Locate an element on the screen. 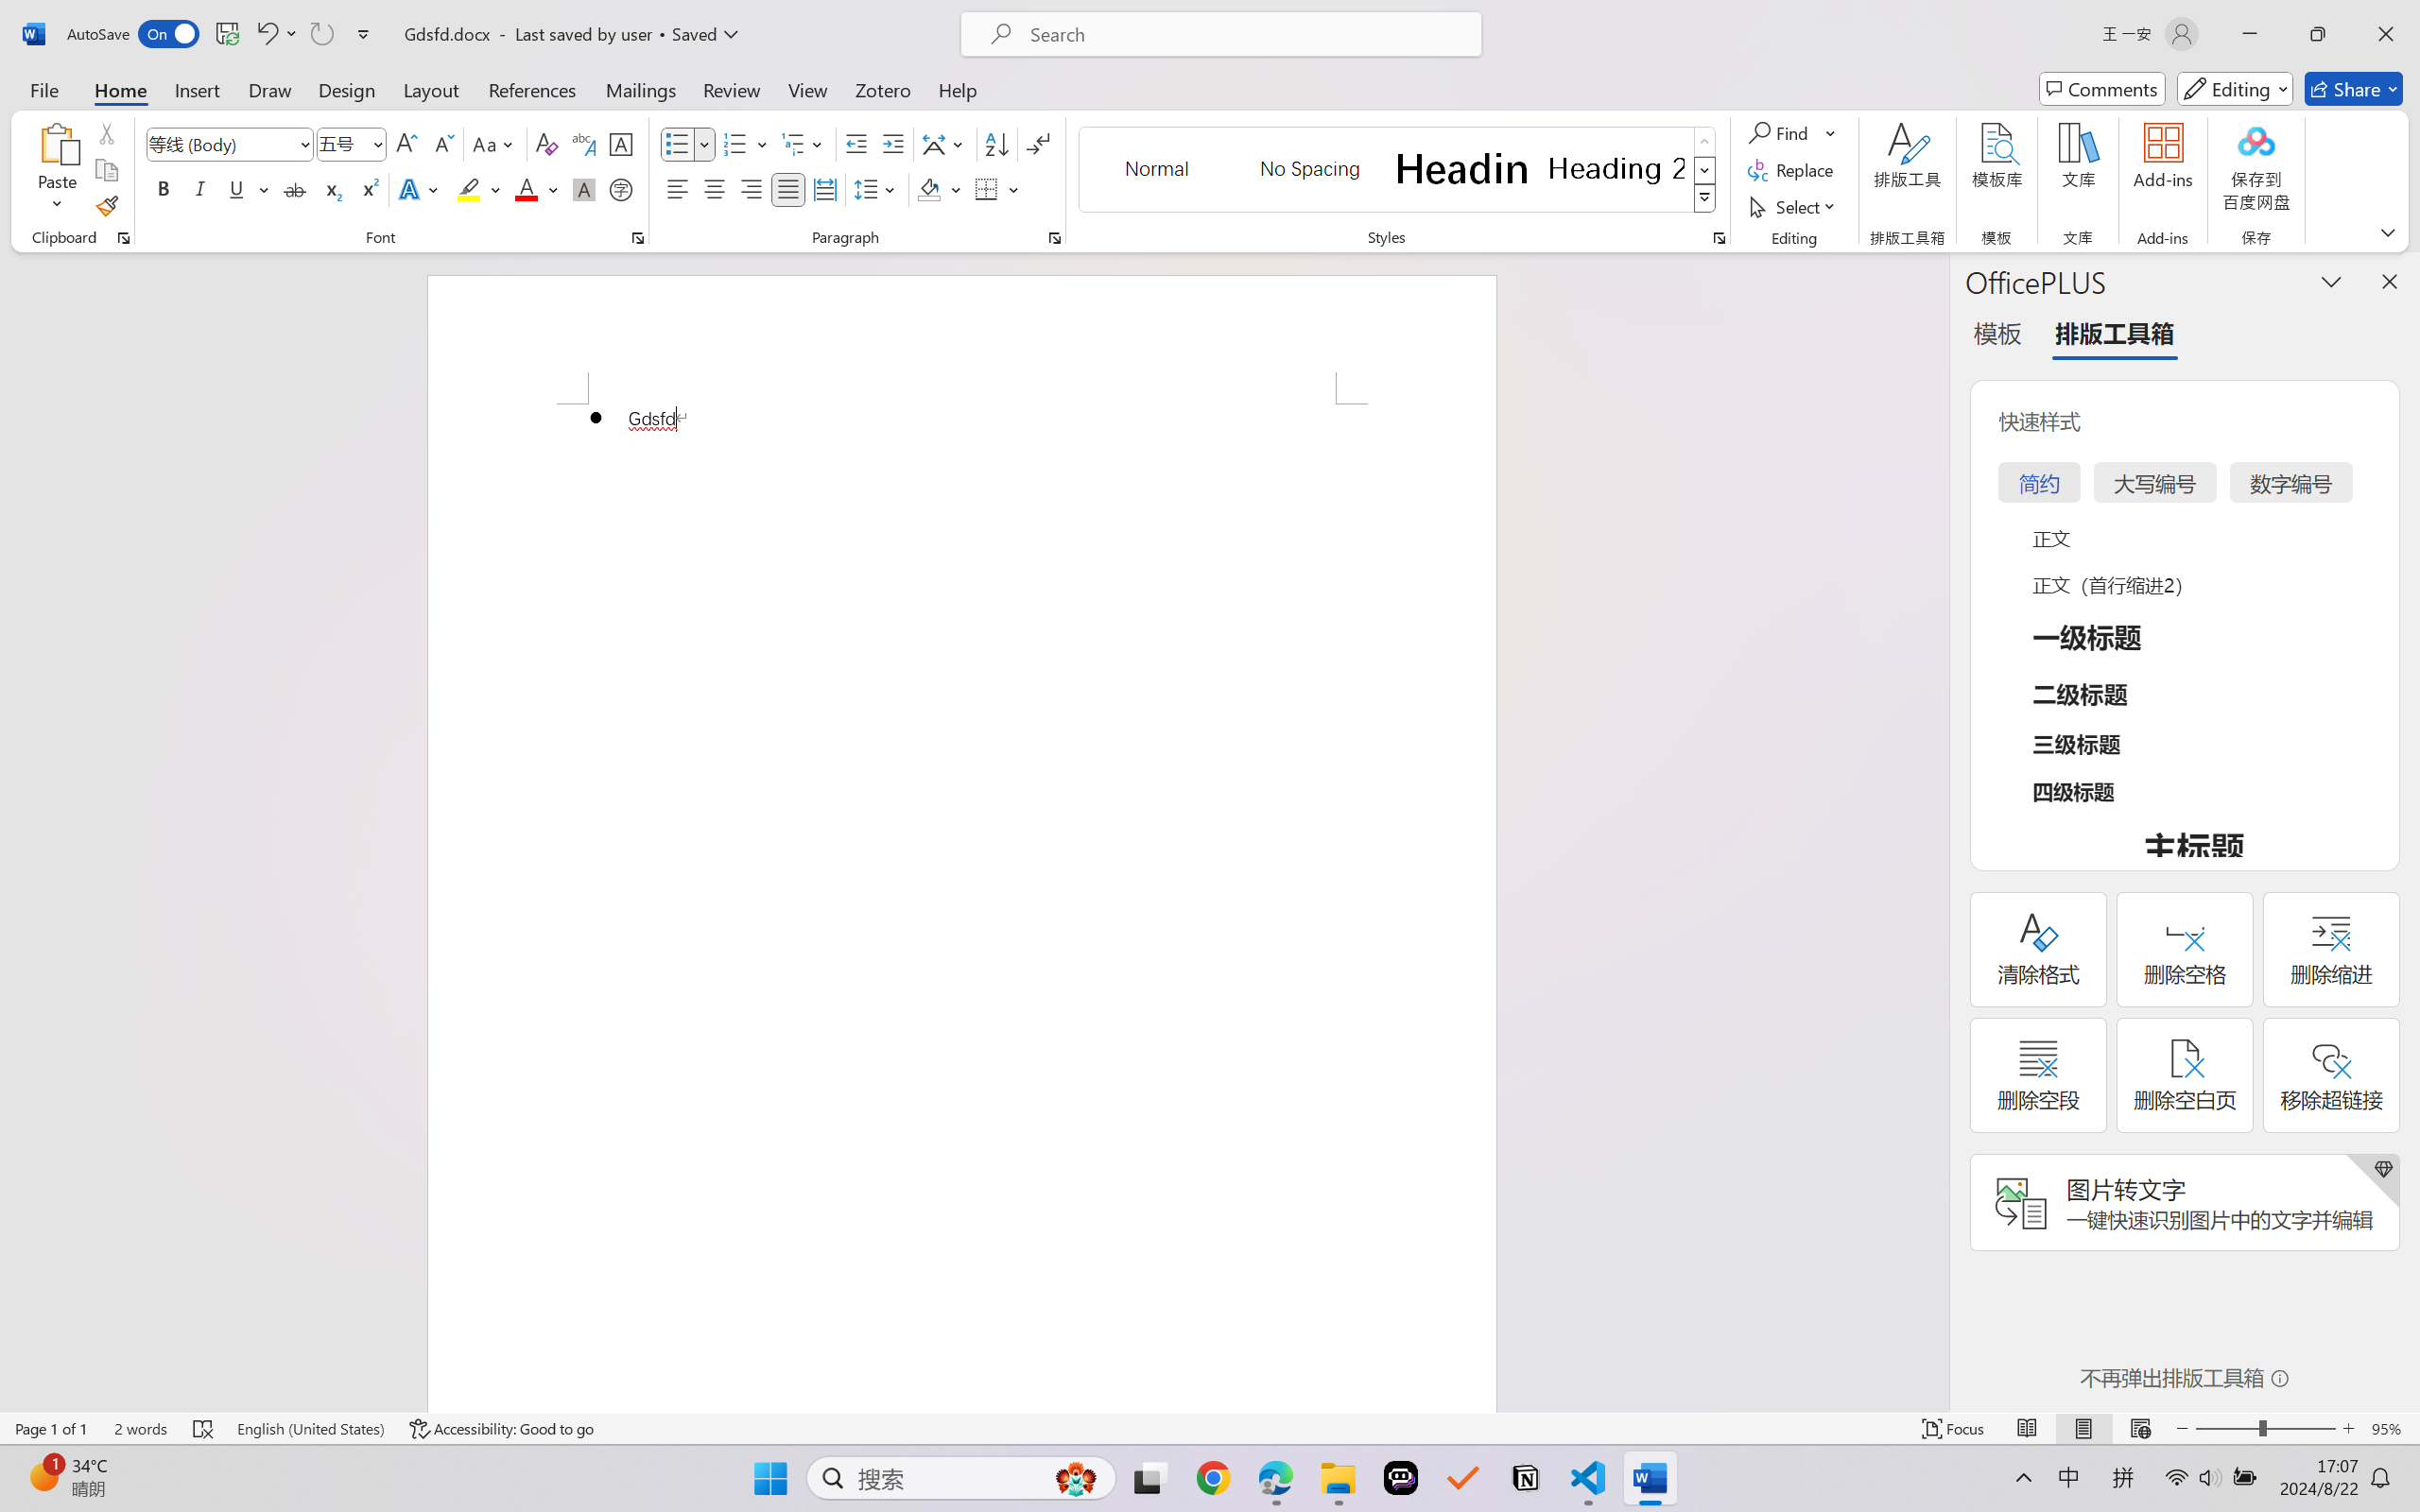 Image resolution: width=2420 pixels, height=1512 pixels. Font Color Red is located at coordinates (527, 189).